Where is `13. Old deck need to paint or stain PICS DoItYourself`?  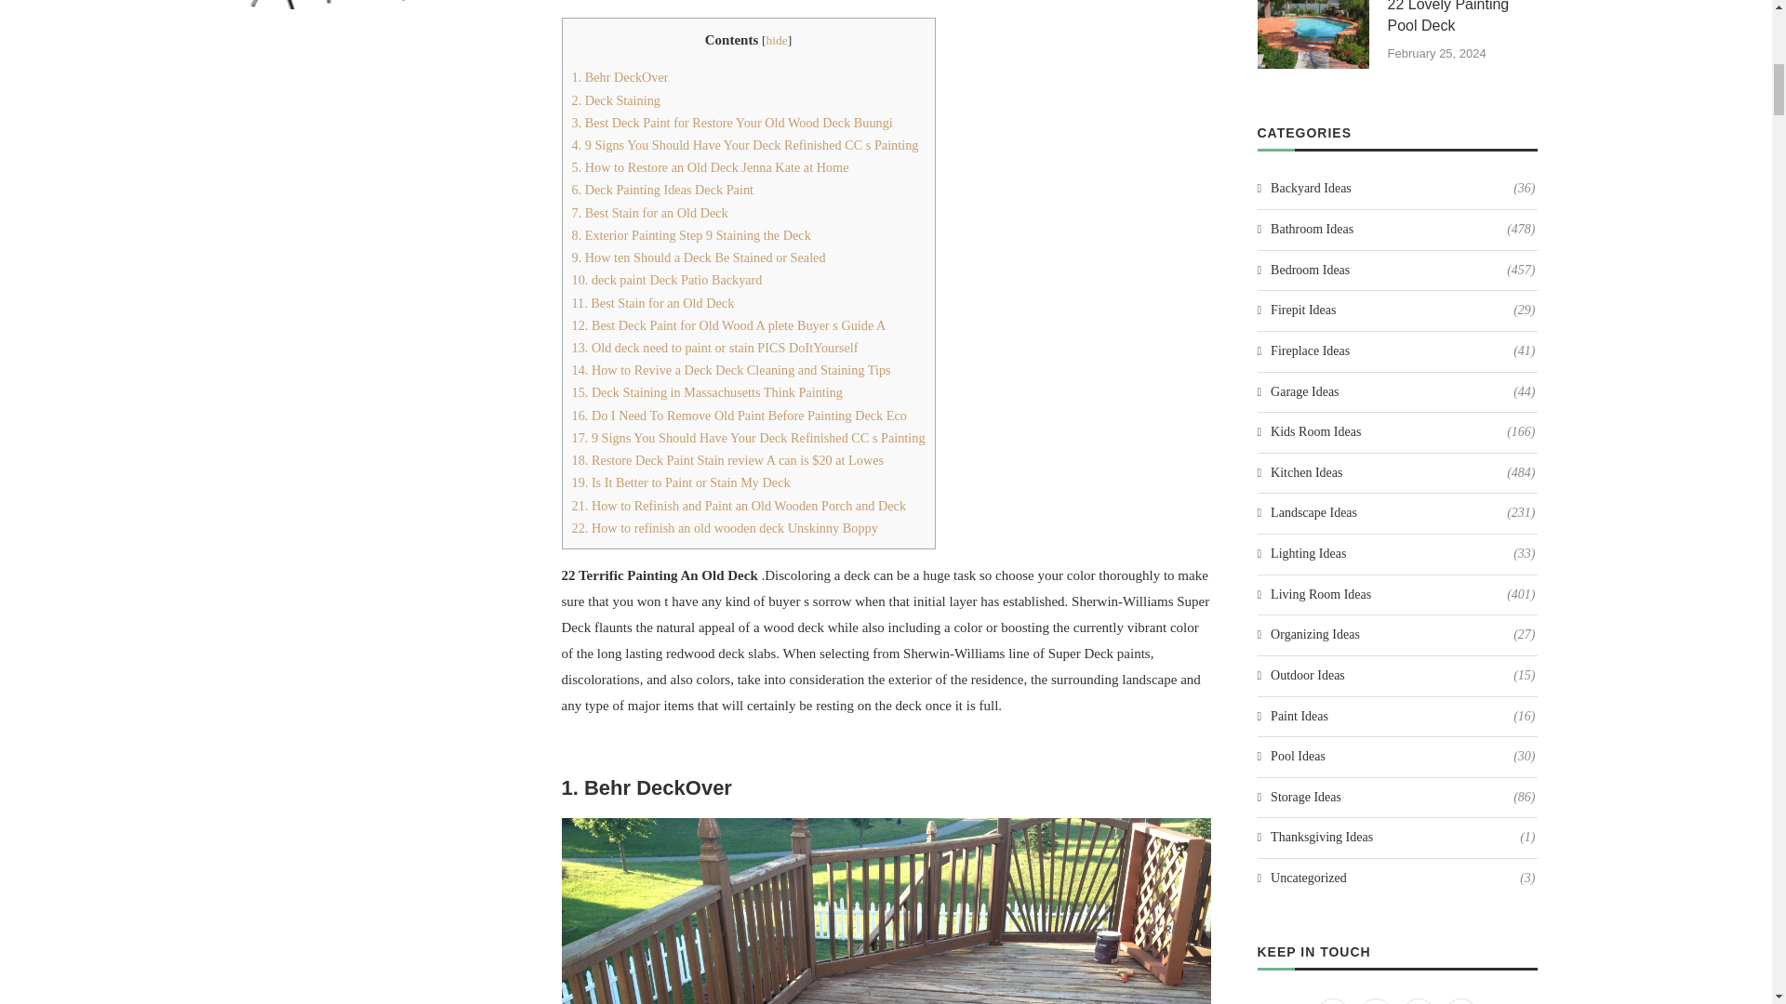
13. Old deck need to paint or stain PICS DoItYourself is located at coordinates (714, 348).